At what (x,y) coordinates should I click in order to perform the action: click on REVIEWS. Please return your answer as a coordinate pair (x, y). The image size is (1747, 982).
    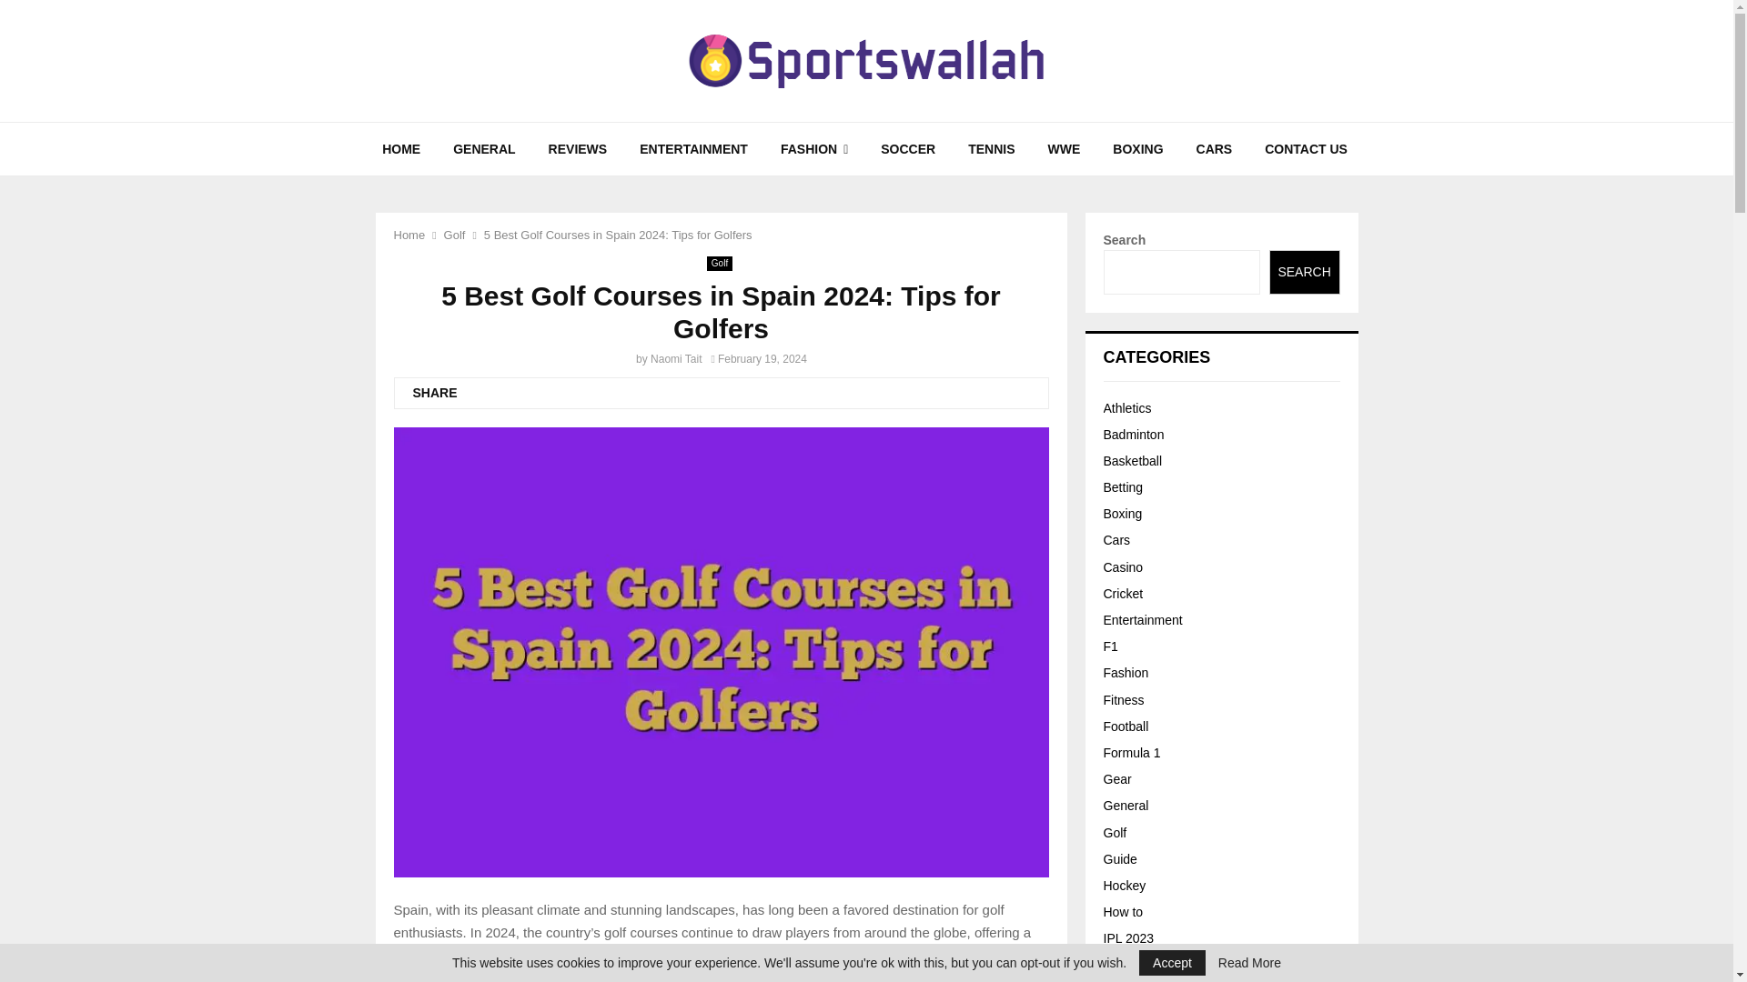
    Looking at the image, I should click on (578, 149).